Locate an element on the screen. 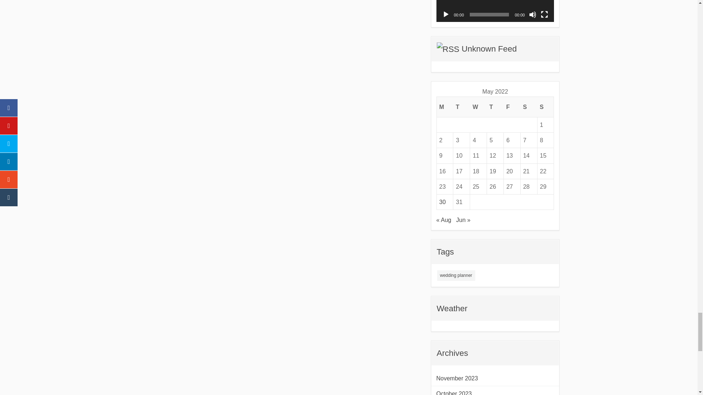 This screenshot has width=703, height=395. Monday is located at coordinates (445, 106).